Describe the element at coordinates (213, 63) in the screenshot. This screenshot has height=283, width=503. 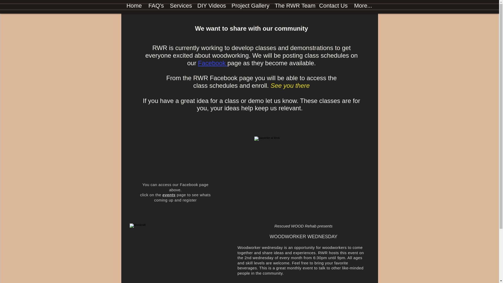
I see `Facebook ` at that location.